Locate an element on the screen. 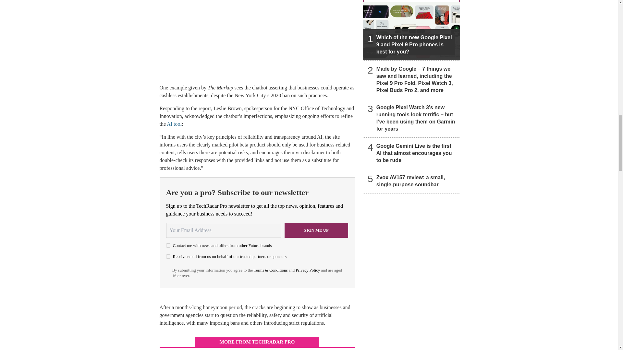 This screenshot has height=350, width=623. on is located at coordinates (168, 257).